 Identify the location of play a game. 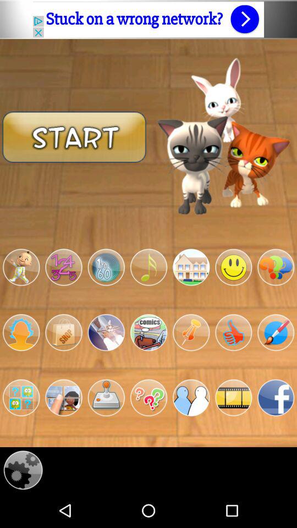
(148, 267).